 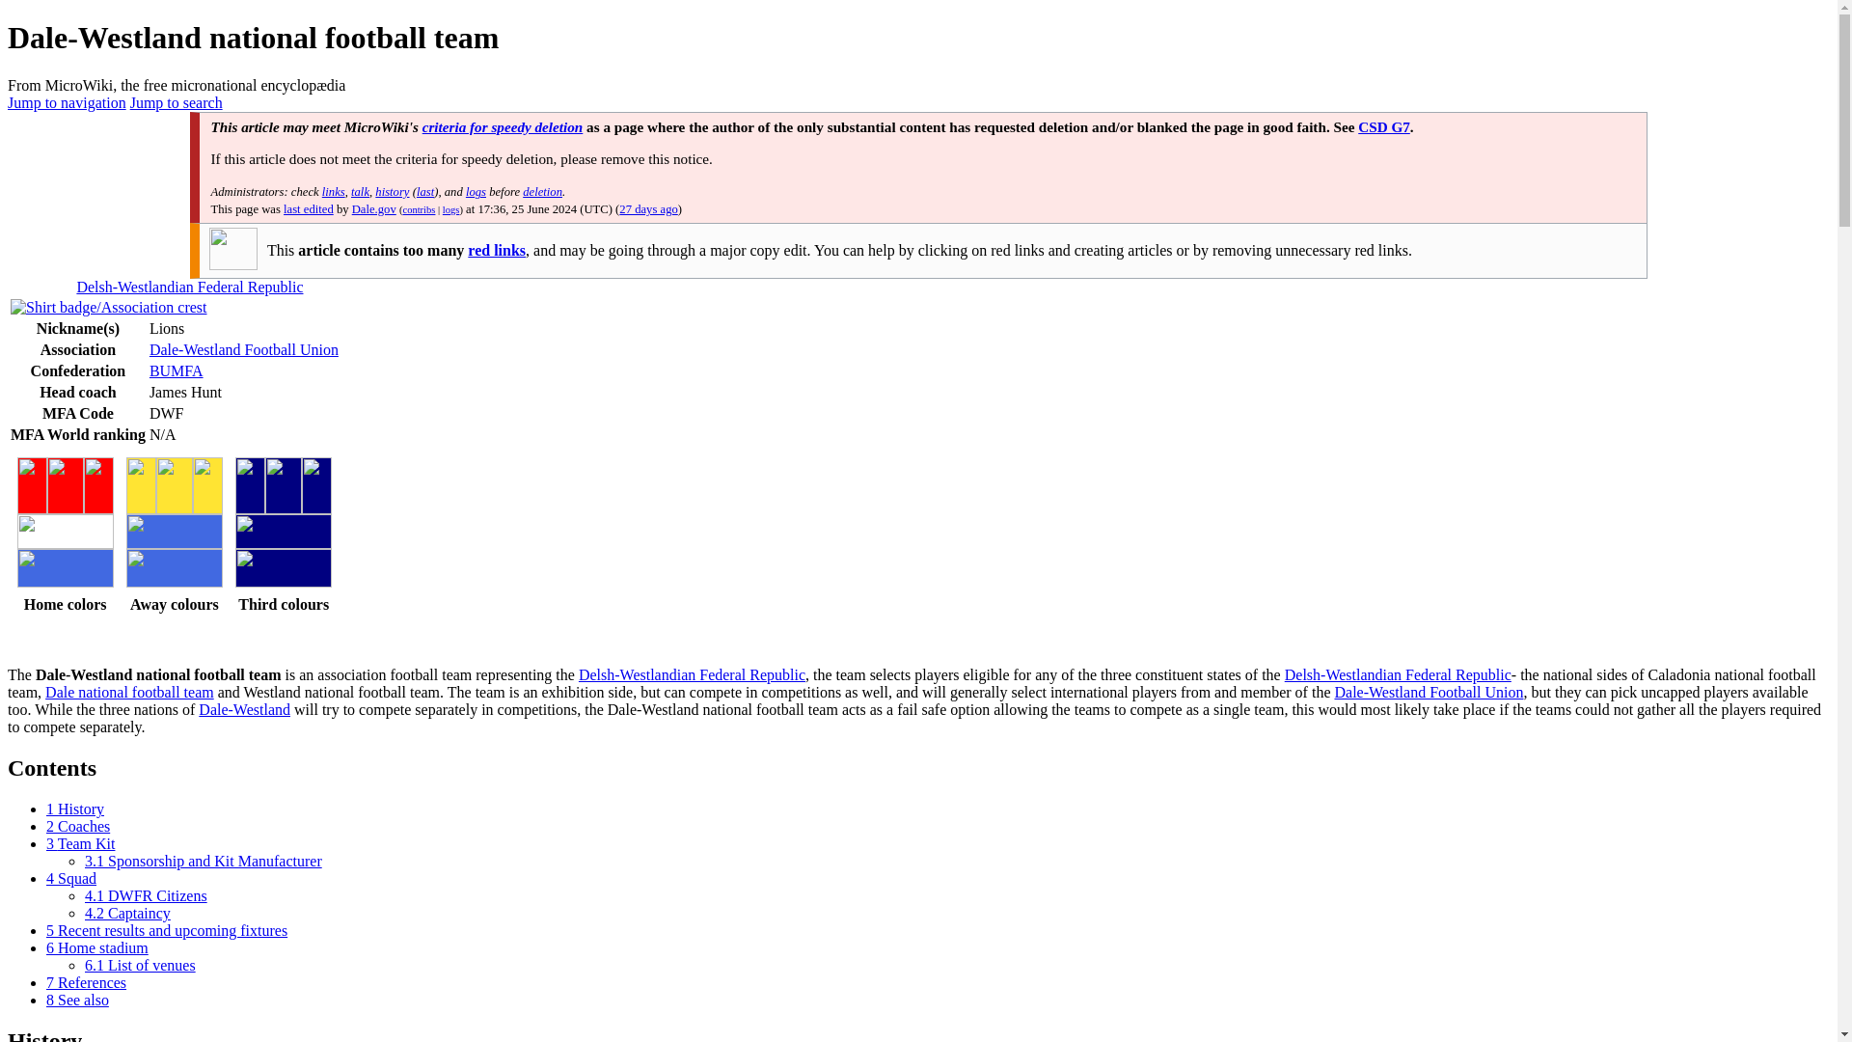 What do you see at coordinates (648, 208) in the screenshot?
I see `27 days ago` at bounding box center [648, 208].